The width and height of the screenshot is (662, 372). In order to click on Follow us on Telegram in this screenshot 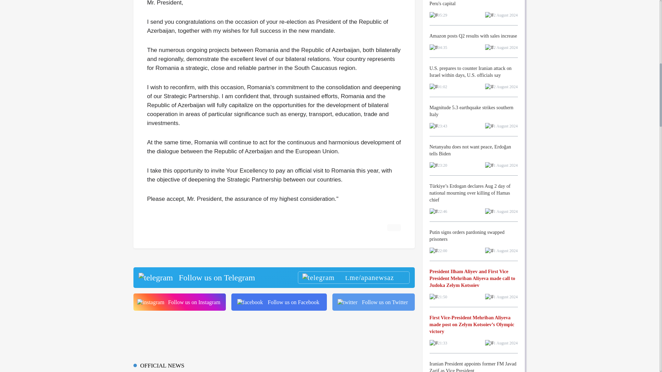, I will do `click(273, 278)`.